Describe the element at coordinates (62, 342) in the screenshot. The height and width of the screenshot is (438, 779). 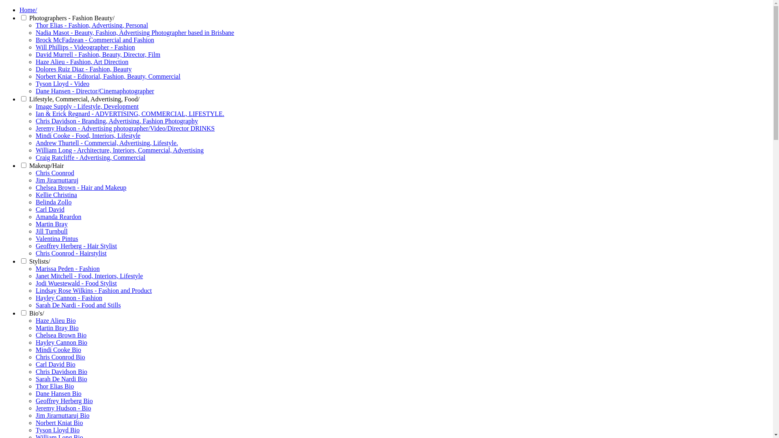
I see `Hayley Cannon Bio` at that location.